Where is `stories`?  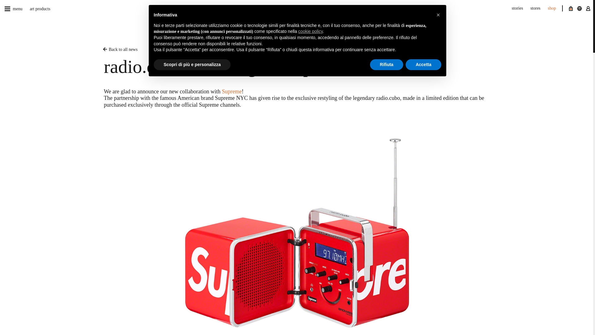
stories is located at coordinates (514, 8).